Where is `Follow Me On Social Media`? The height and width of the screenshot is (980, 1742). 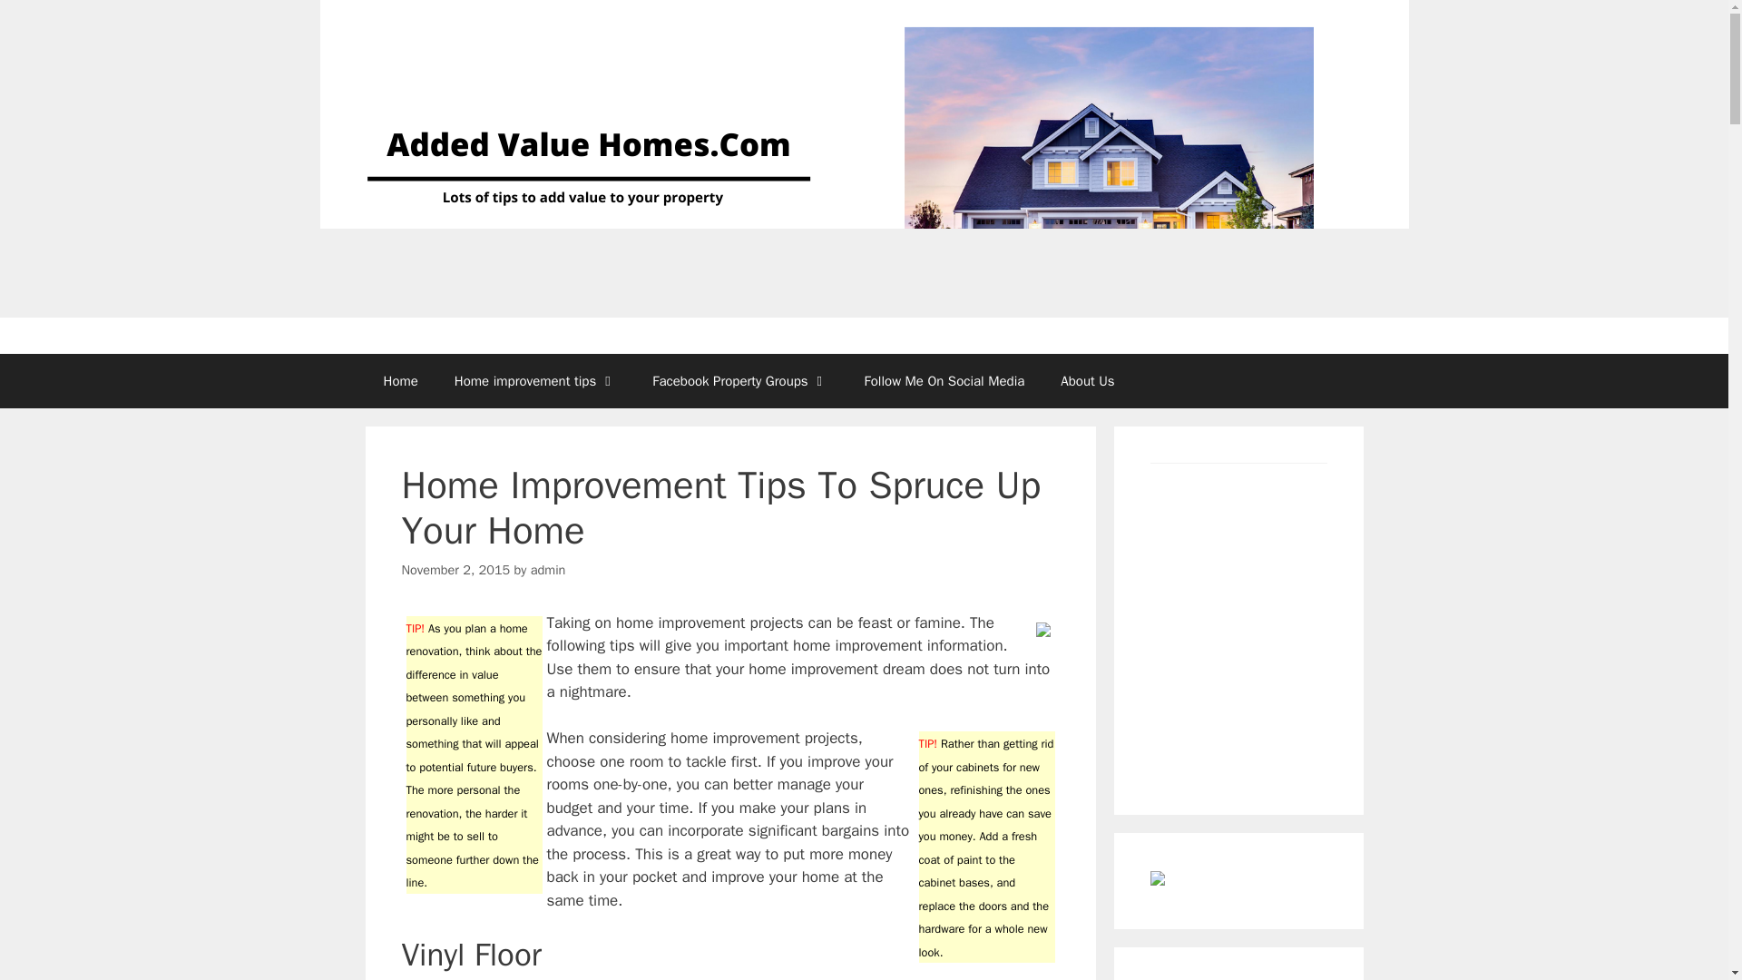 Follow Me On Social Media is located at coordinates (945, 381).